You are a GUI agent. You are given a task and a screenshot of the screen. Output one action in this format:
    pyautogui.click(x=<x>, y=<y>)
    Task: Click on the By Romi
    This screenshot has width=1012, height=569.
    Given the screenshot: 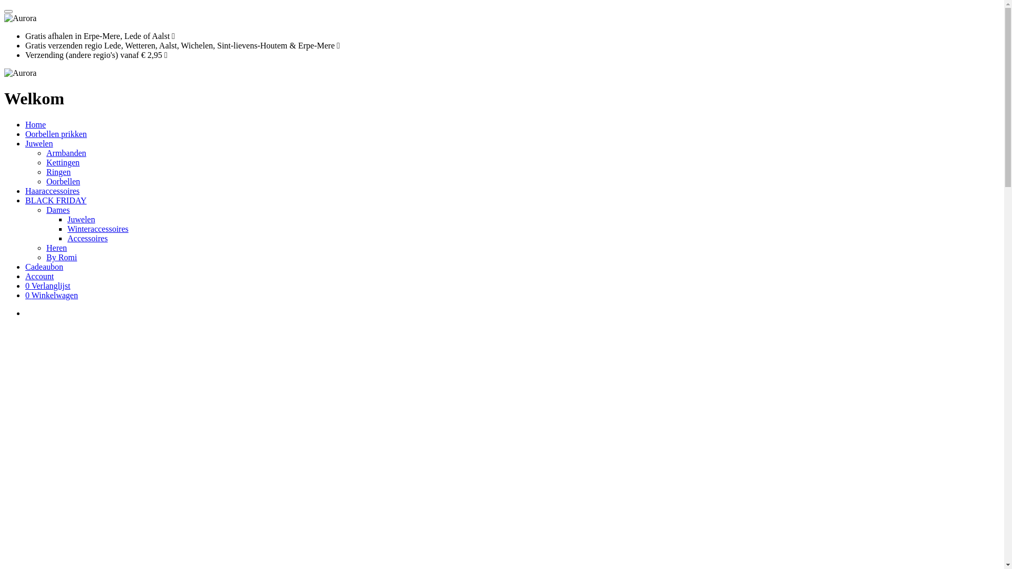 What is the action you would take?
    pyautogui.click(x=62, y=257)
    